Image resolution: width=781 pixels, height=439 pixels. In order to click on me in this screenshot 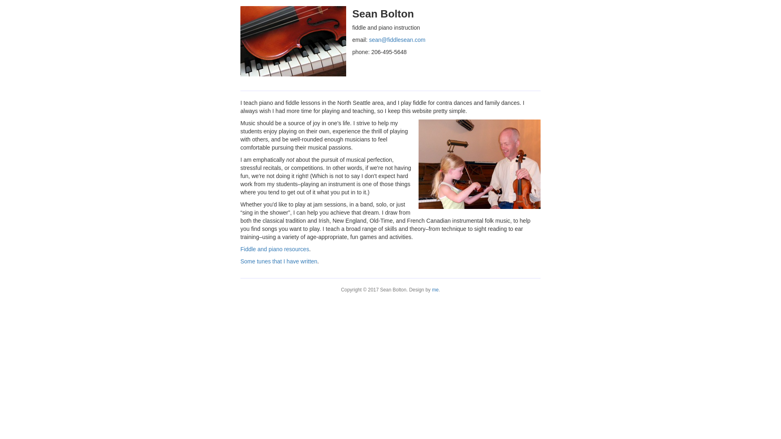, I will do `click(435, 290)`.